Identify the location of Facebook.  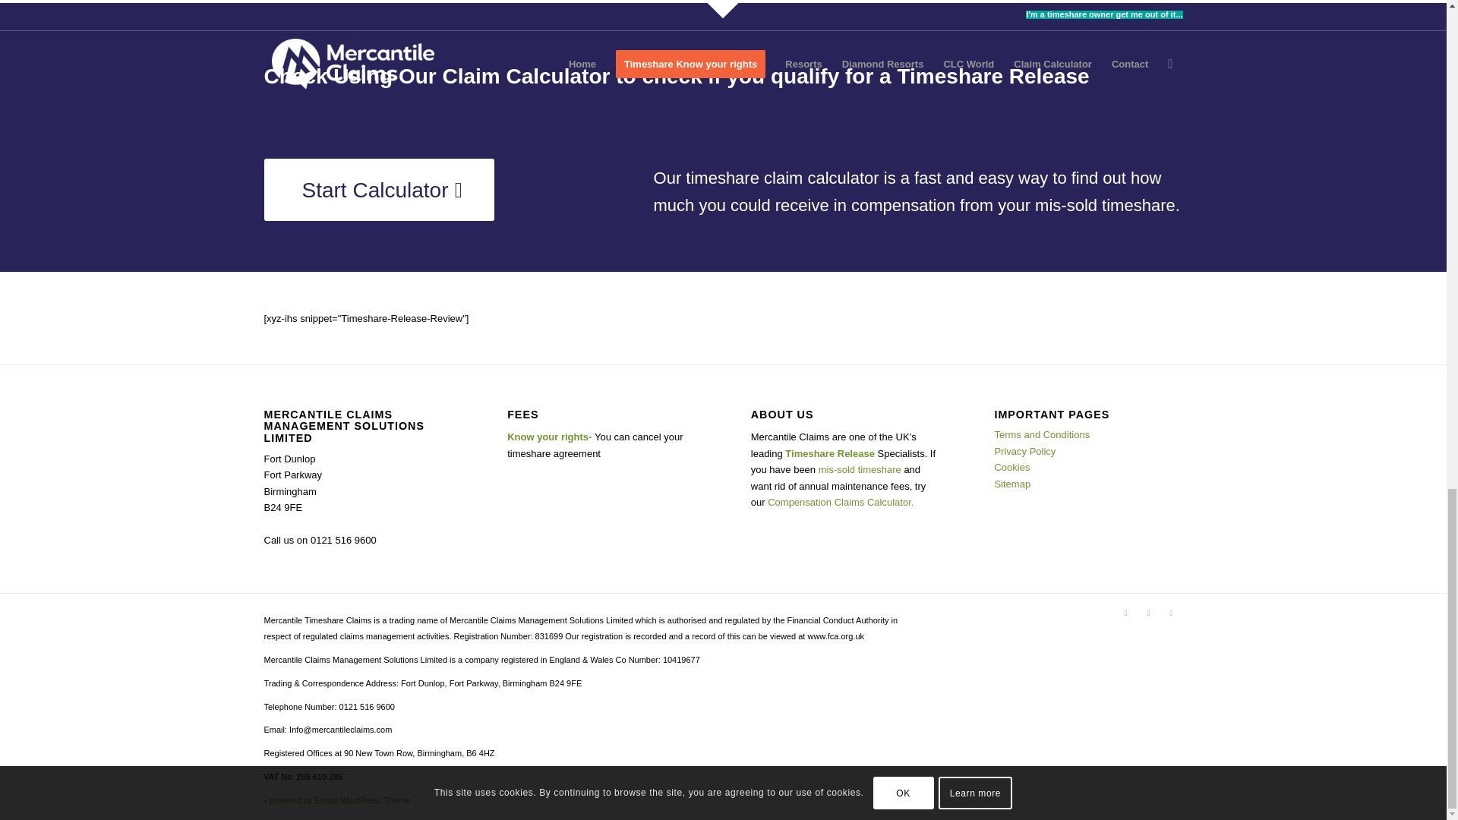
(1125, 612).